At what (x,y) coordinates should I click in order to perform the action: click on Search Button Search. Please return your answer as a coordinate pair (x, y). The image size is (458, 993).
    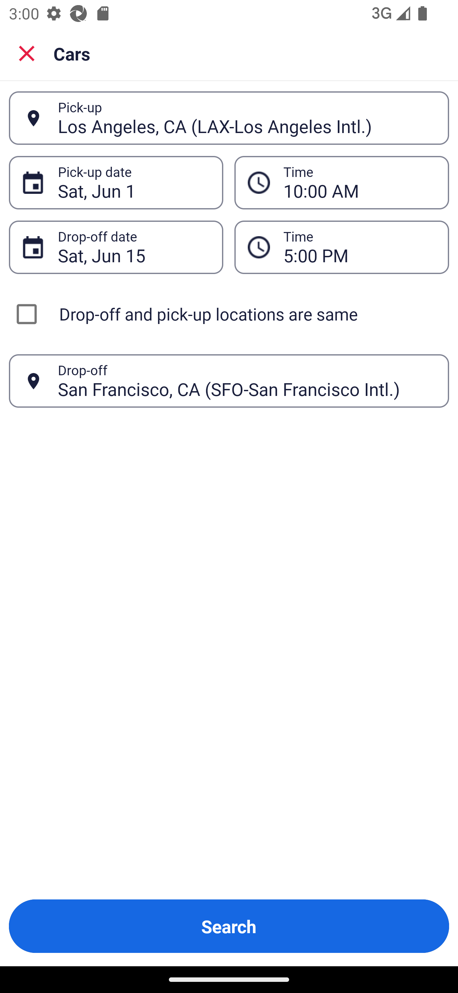
    Looking at the image, I should click on (229, 926).